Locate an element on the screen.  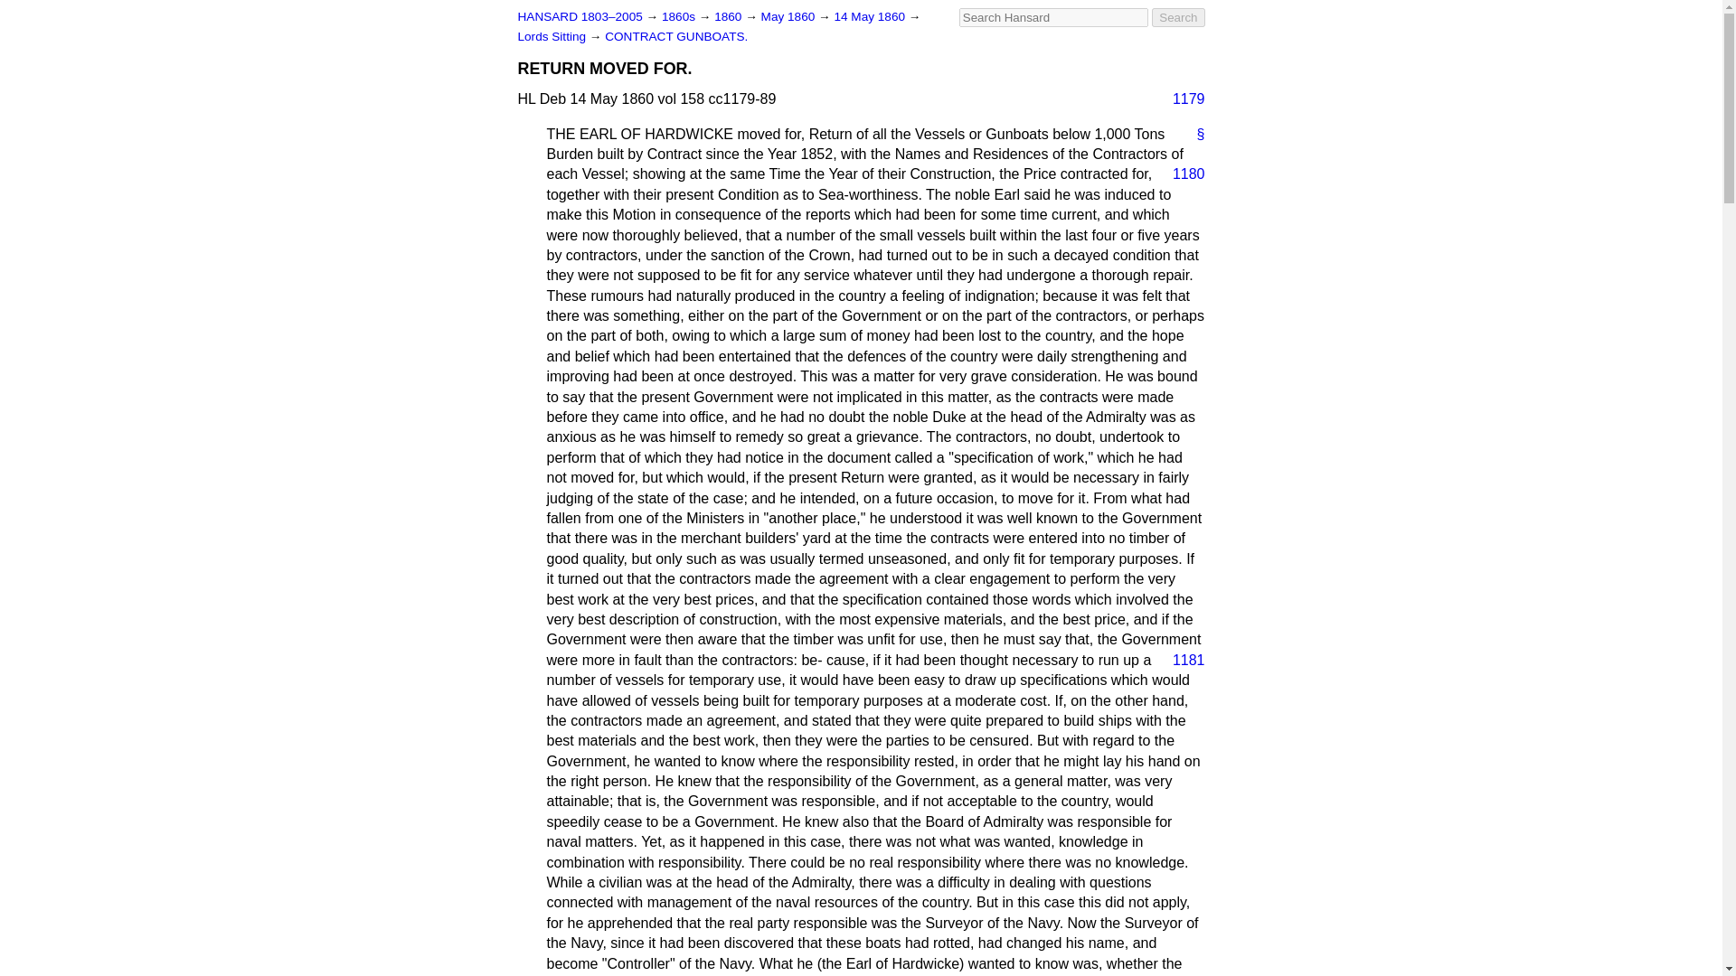
Search is located at coordinates (1178, 17).